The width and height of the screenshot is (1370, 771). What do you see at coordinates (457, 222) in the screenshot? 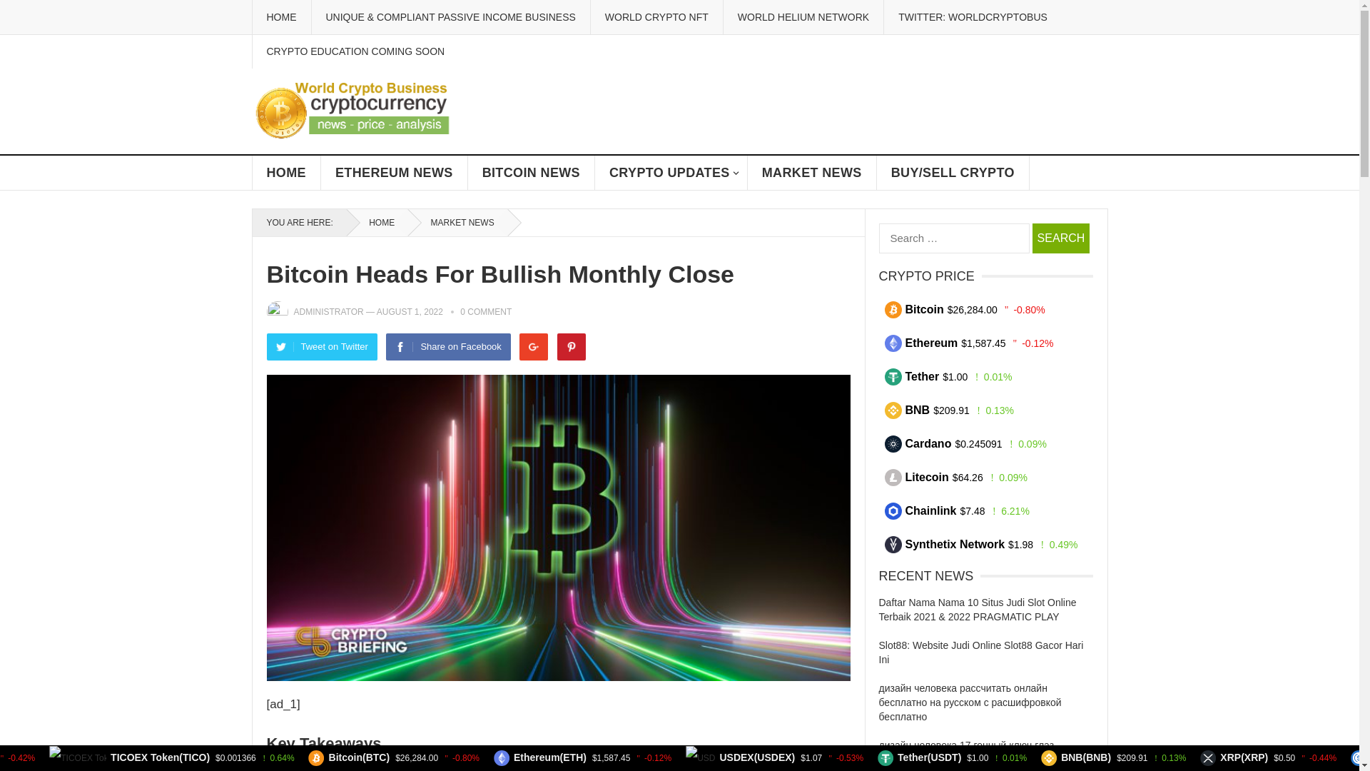
I see `MARKET NEWS` at bounding box center [457, 222].